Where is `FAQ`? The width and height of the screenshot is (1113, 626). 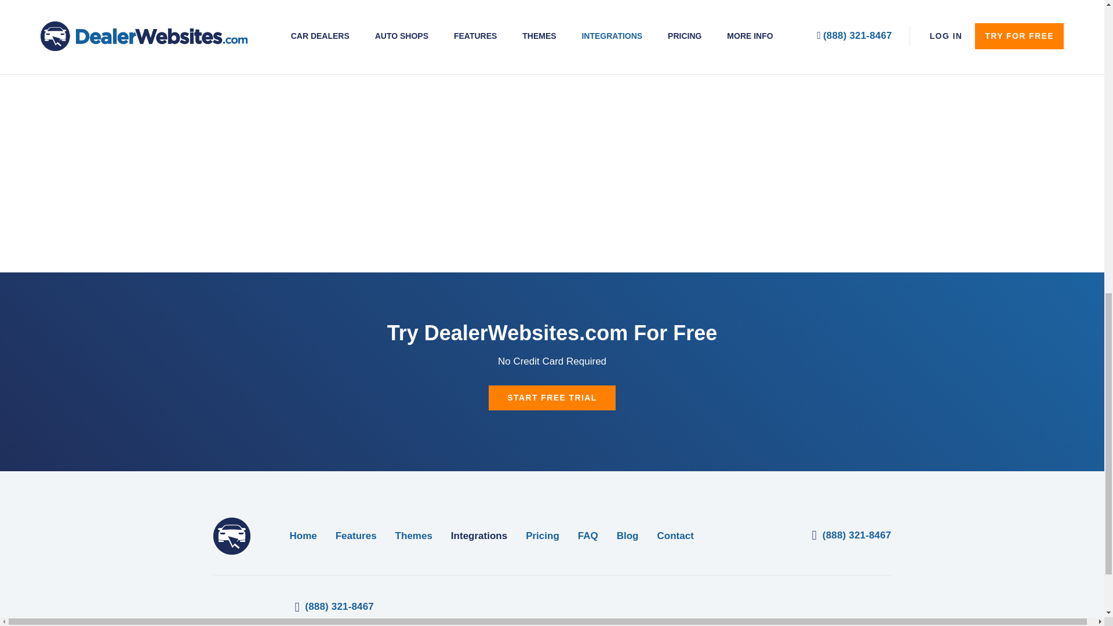
FAQ is located at coordinates (588, 536).